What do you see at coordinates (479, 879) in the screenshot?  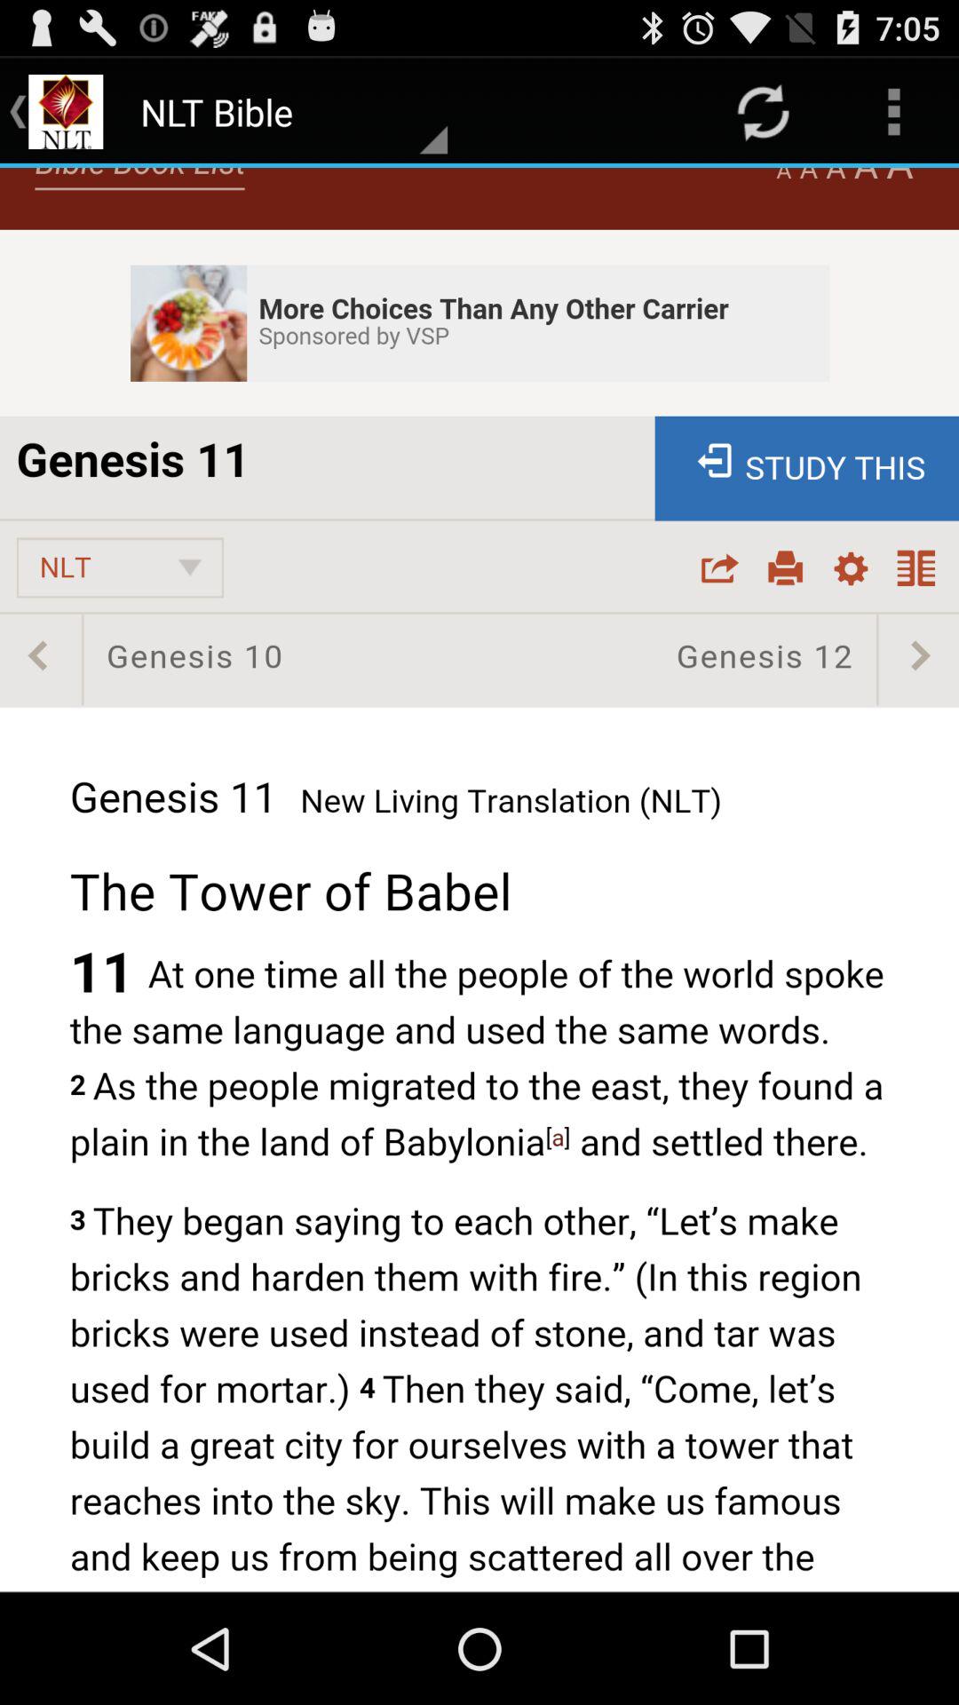 I see `content in seen` at bounding box center [479, 879].